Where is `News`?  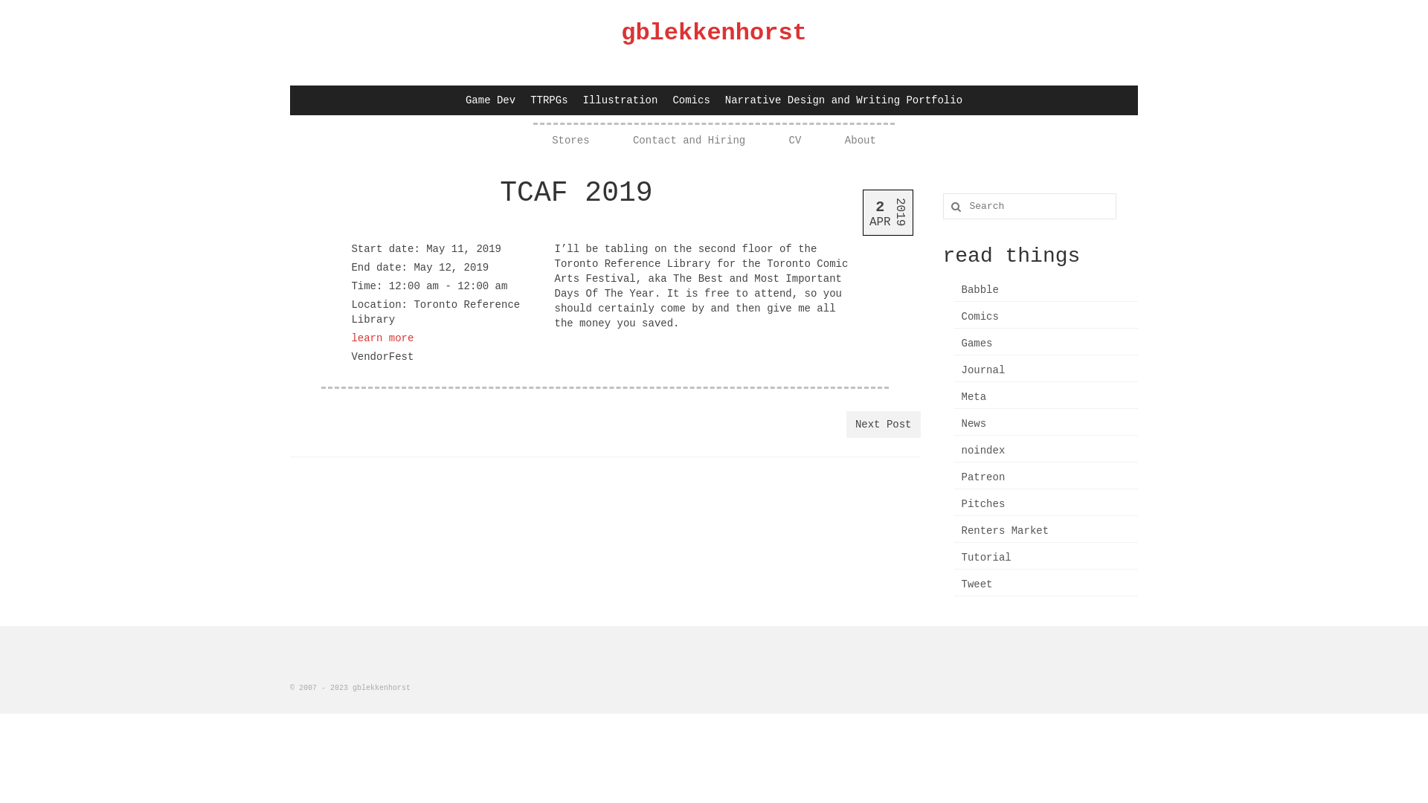 News is located at coordinates (1046, 424).